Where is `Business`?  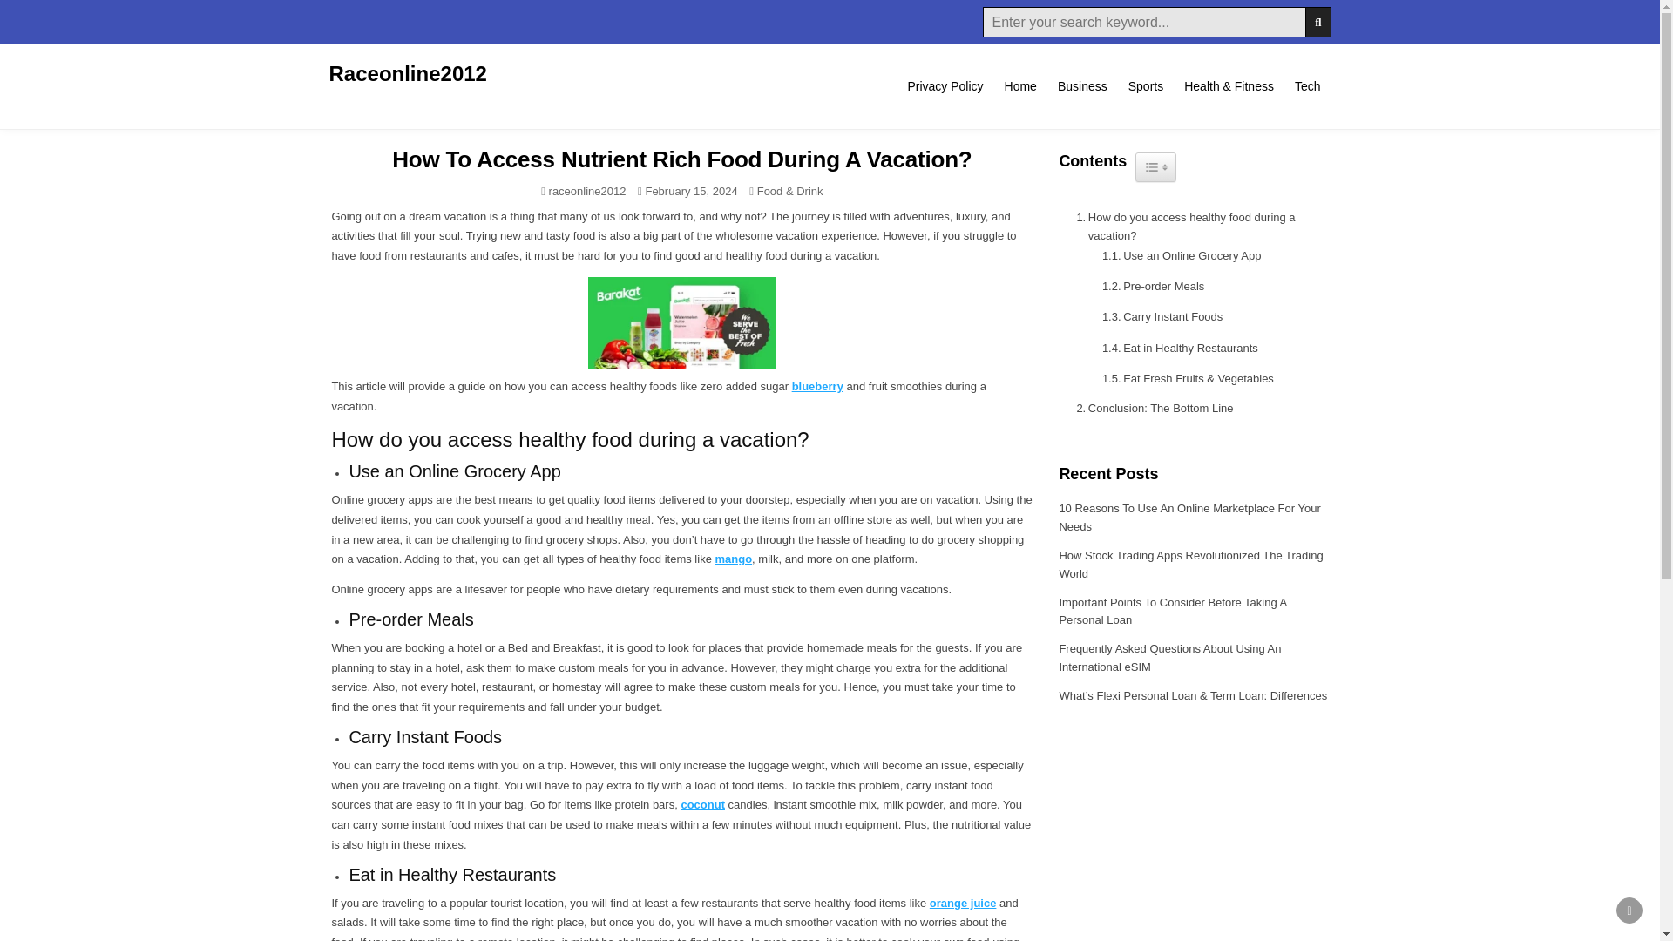
Business is located at coordinates (1082, 85).